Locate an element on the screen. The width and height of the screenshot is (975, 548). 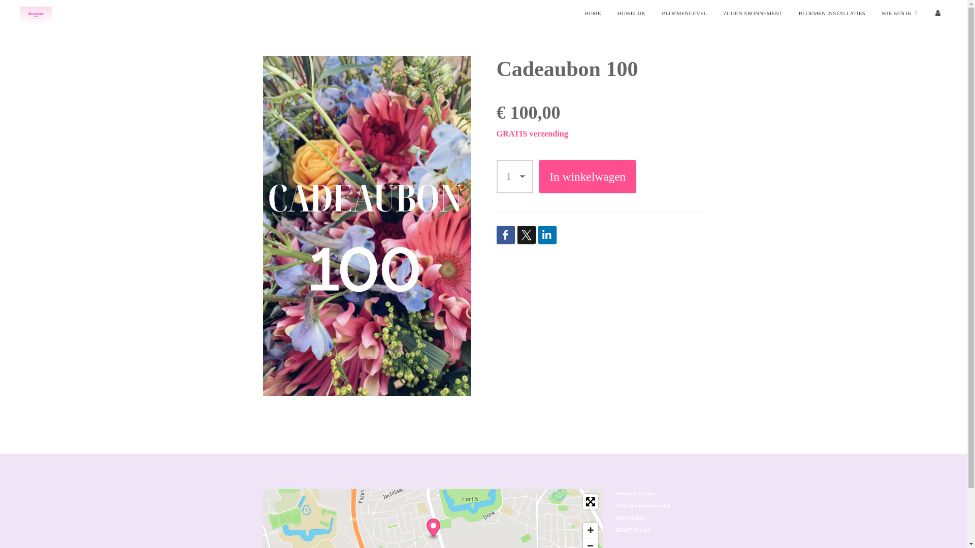
BLOEMEN INSTALLATIES is located at coordinates (832, 13).